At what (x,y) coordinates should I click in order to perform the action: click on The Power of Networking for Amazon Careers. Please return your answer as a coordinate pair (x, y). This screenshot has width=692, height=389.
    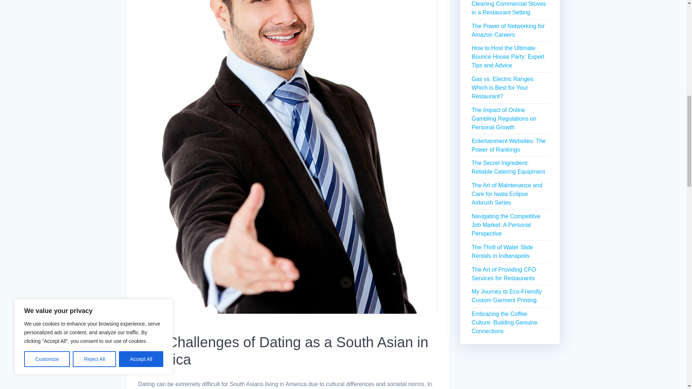
    Looking at the image, I should click on (508, 30).